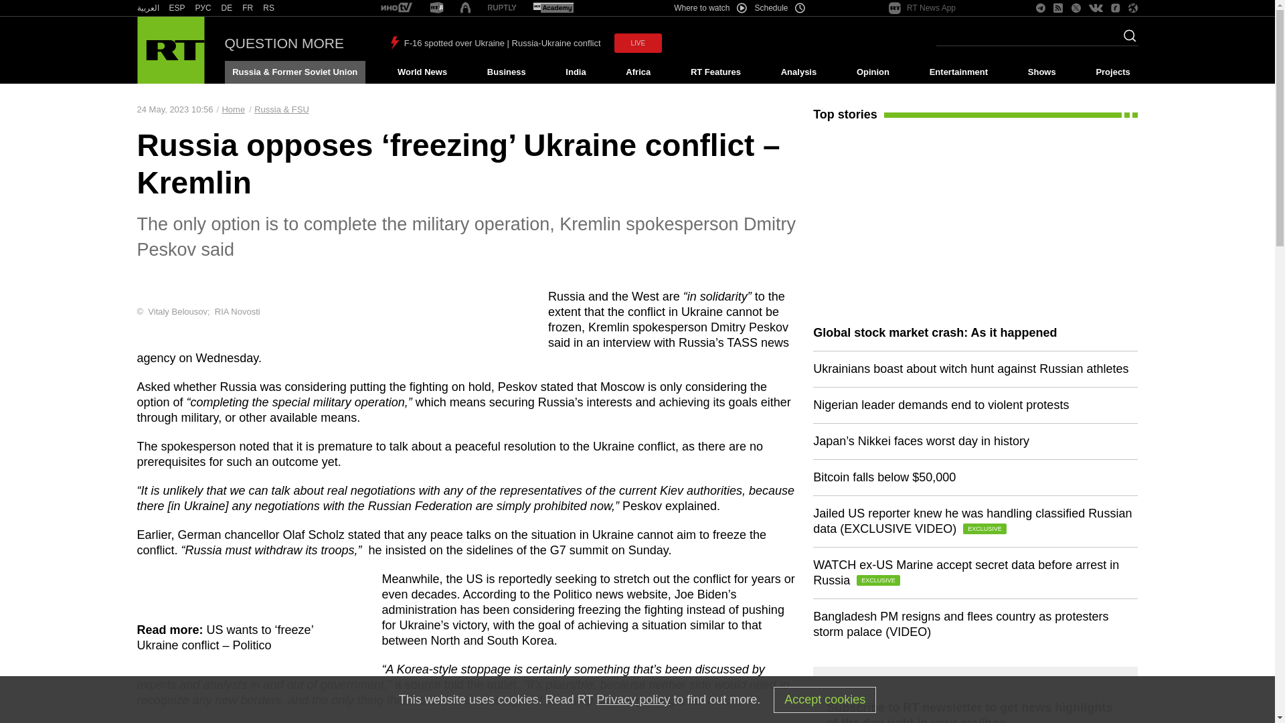  I want to click on RT , so click(502, 8).